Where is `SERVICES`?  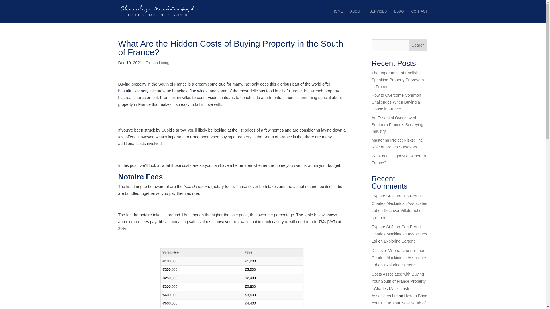 SERVICES is located at coordinates (378, 16).